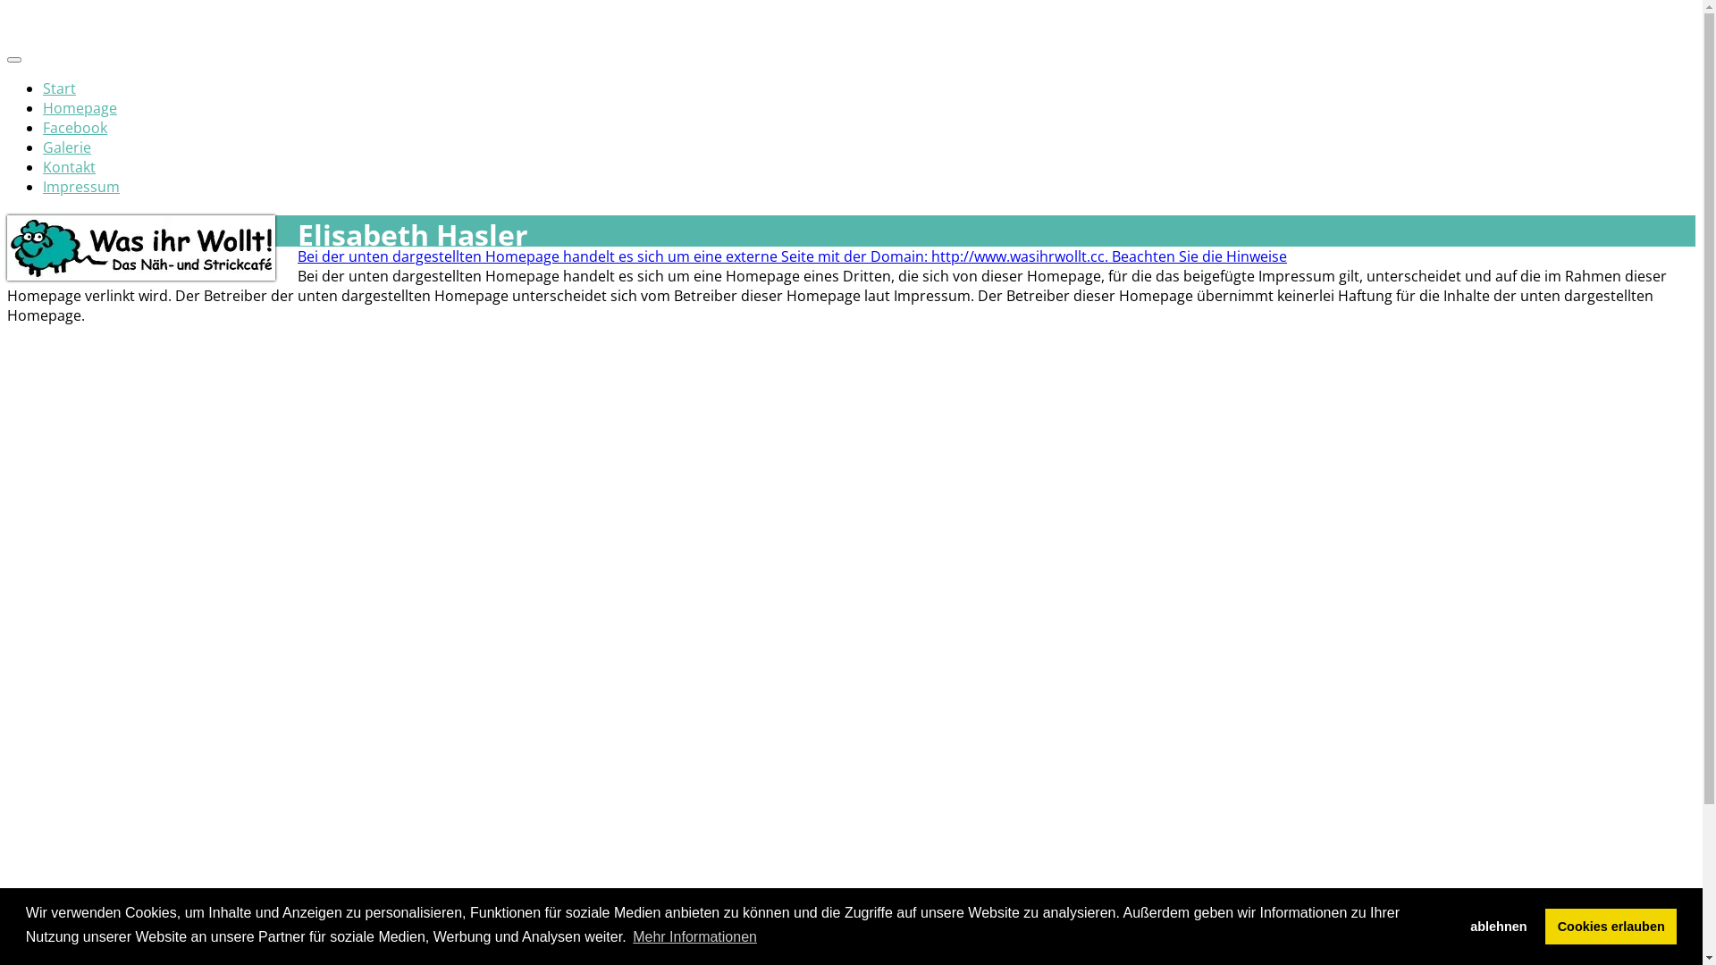  Describe the element at coordinates (1499, 927) in the screenshot. I see `ablehnen` at that location.